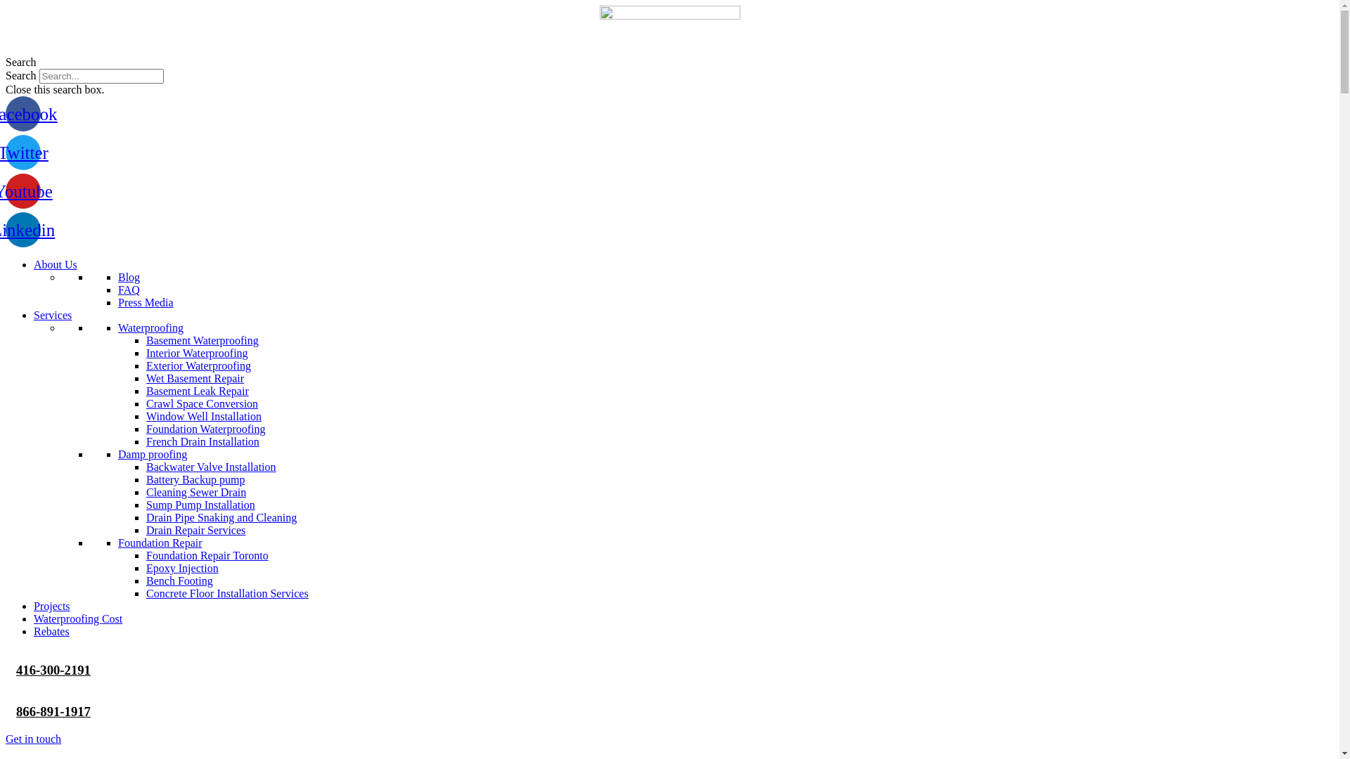 This screenshot has height=759, width=1350. What do you see at coordinates (202, 340) in the screenshot?
I see `Basement Waterproofing` at bounding box center [202, 340].